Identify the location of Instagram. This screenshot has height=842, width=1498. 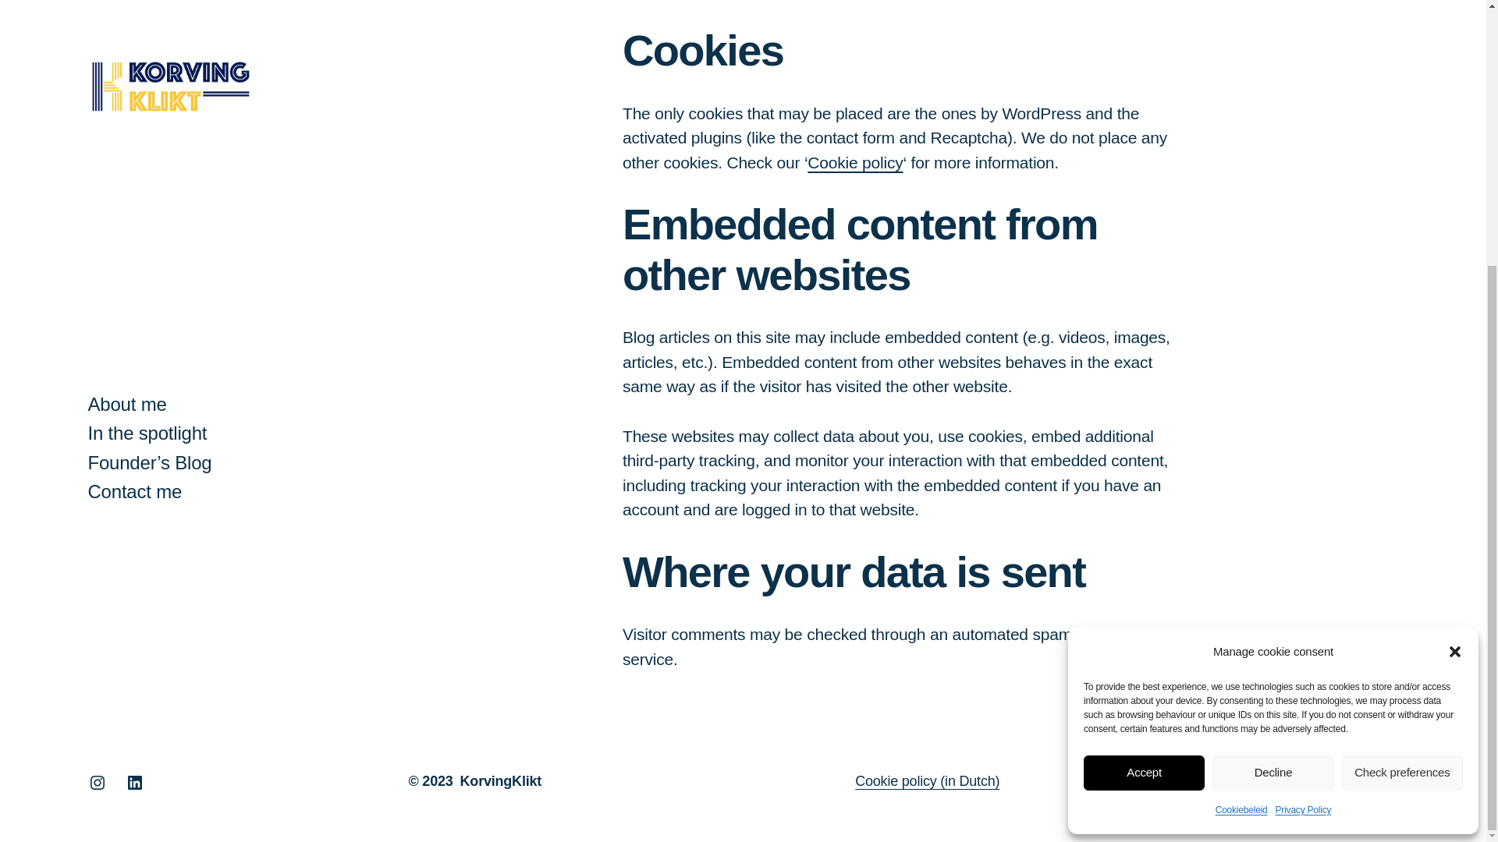
(97, 404).